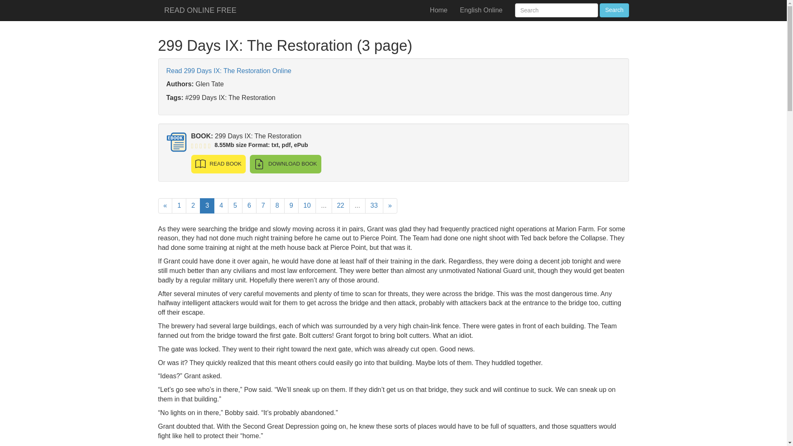  I want to click on 33, so click(374, 206).